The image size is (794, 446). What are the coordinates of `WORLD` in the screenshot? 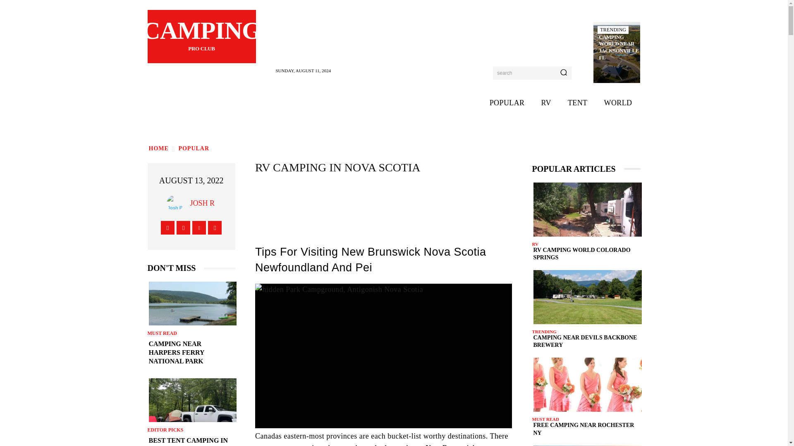 It's located at (618, 103).